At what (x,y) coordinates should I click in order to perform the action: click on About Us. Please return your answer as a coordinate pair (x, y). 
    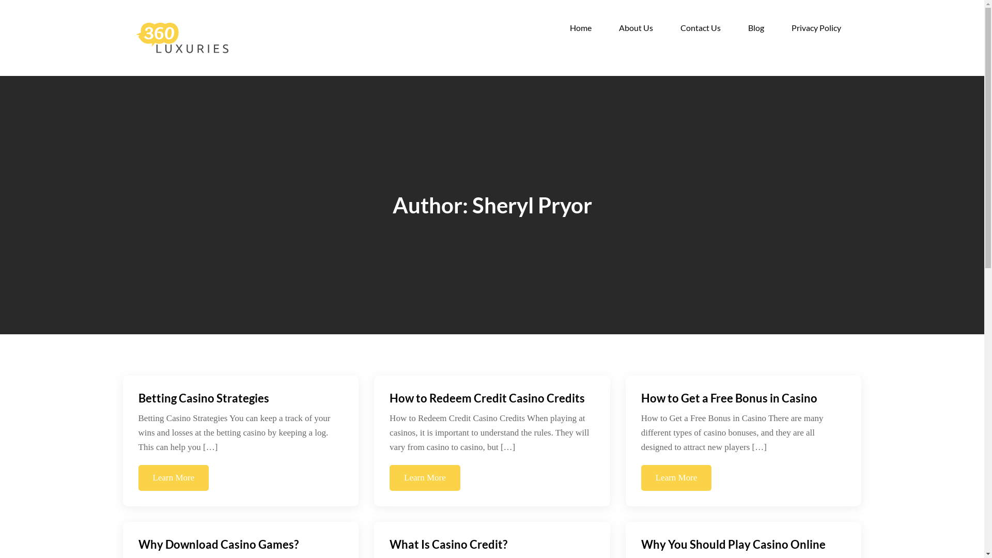
    Looking at the image, I should click on (636, 28).